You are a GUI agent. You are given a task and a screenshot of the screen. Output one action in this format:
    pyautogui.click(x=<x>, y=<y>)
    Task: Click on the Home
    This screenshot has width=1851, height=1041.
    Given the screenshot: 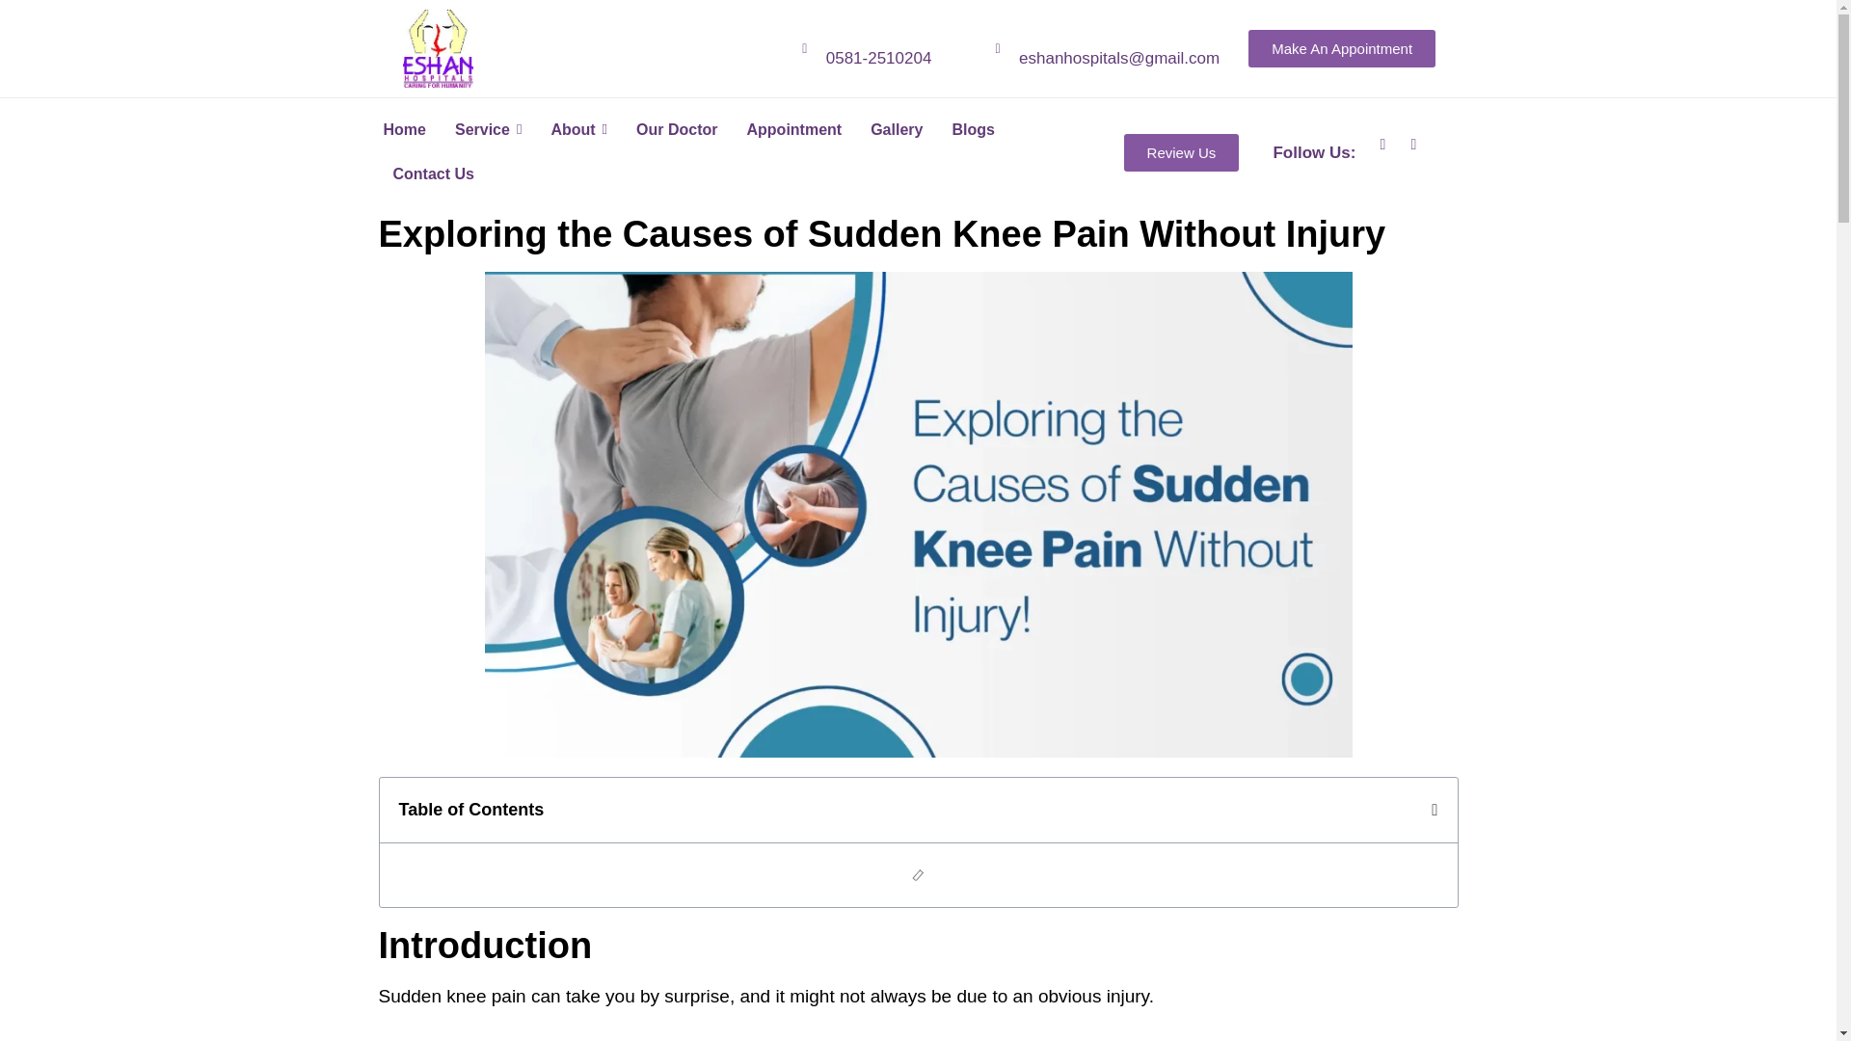 What is the action you would take?
    pyautogui.click(x=403, y=129)
    